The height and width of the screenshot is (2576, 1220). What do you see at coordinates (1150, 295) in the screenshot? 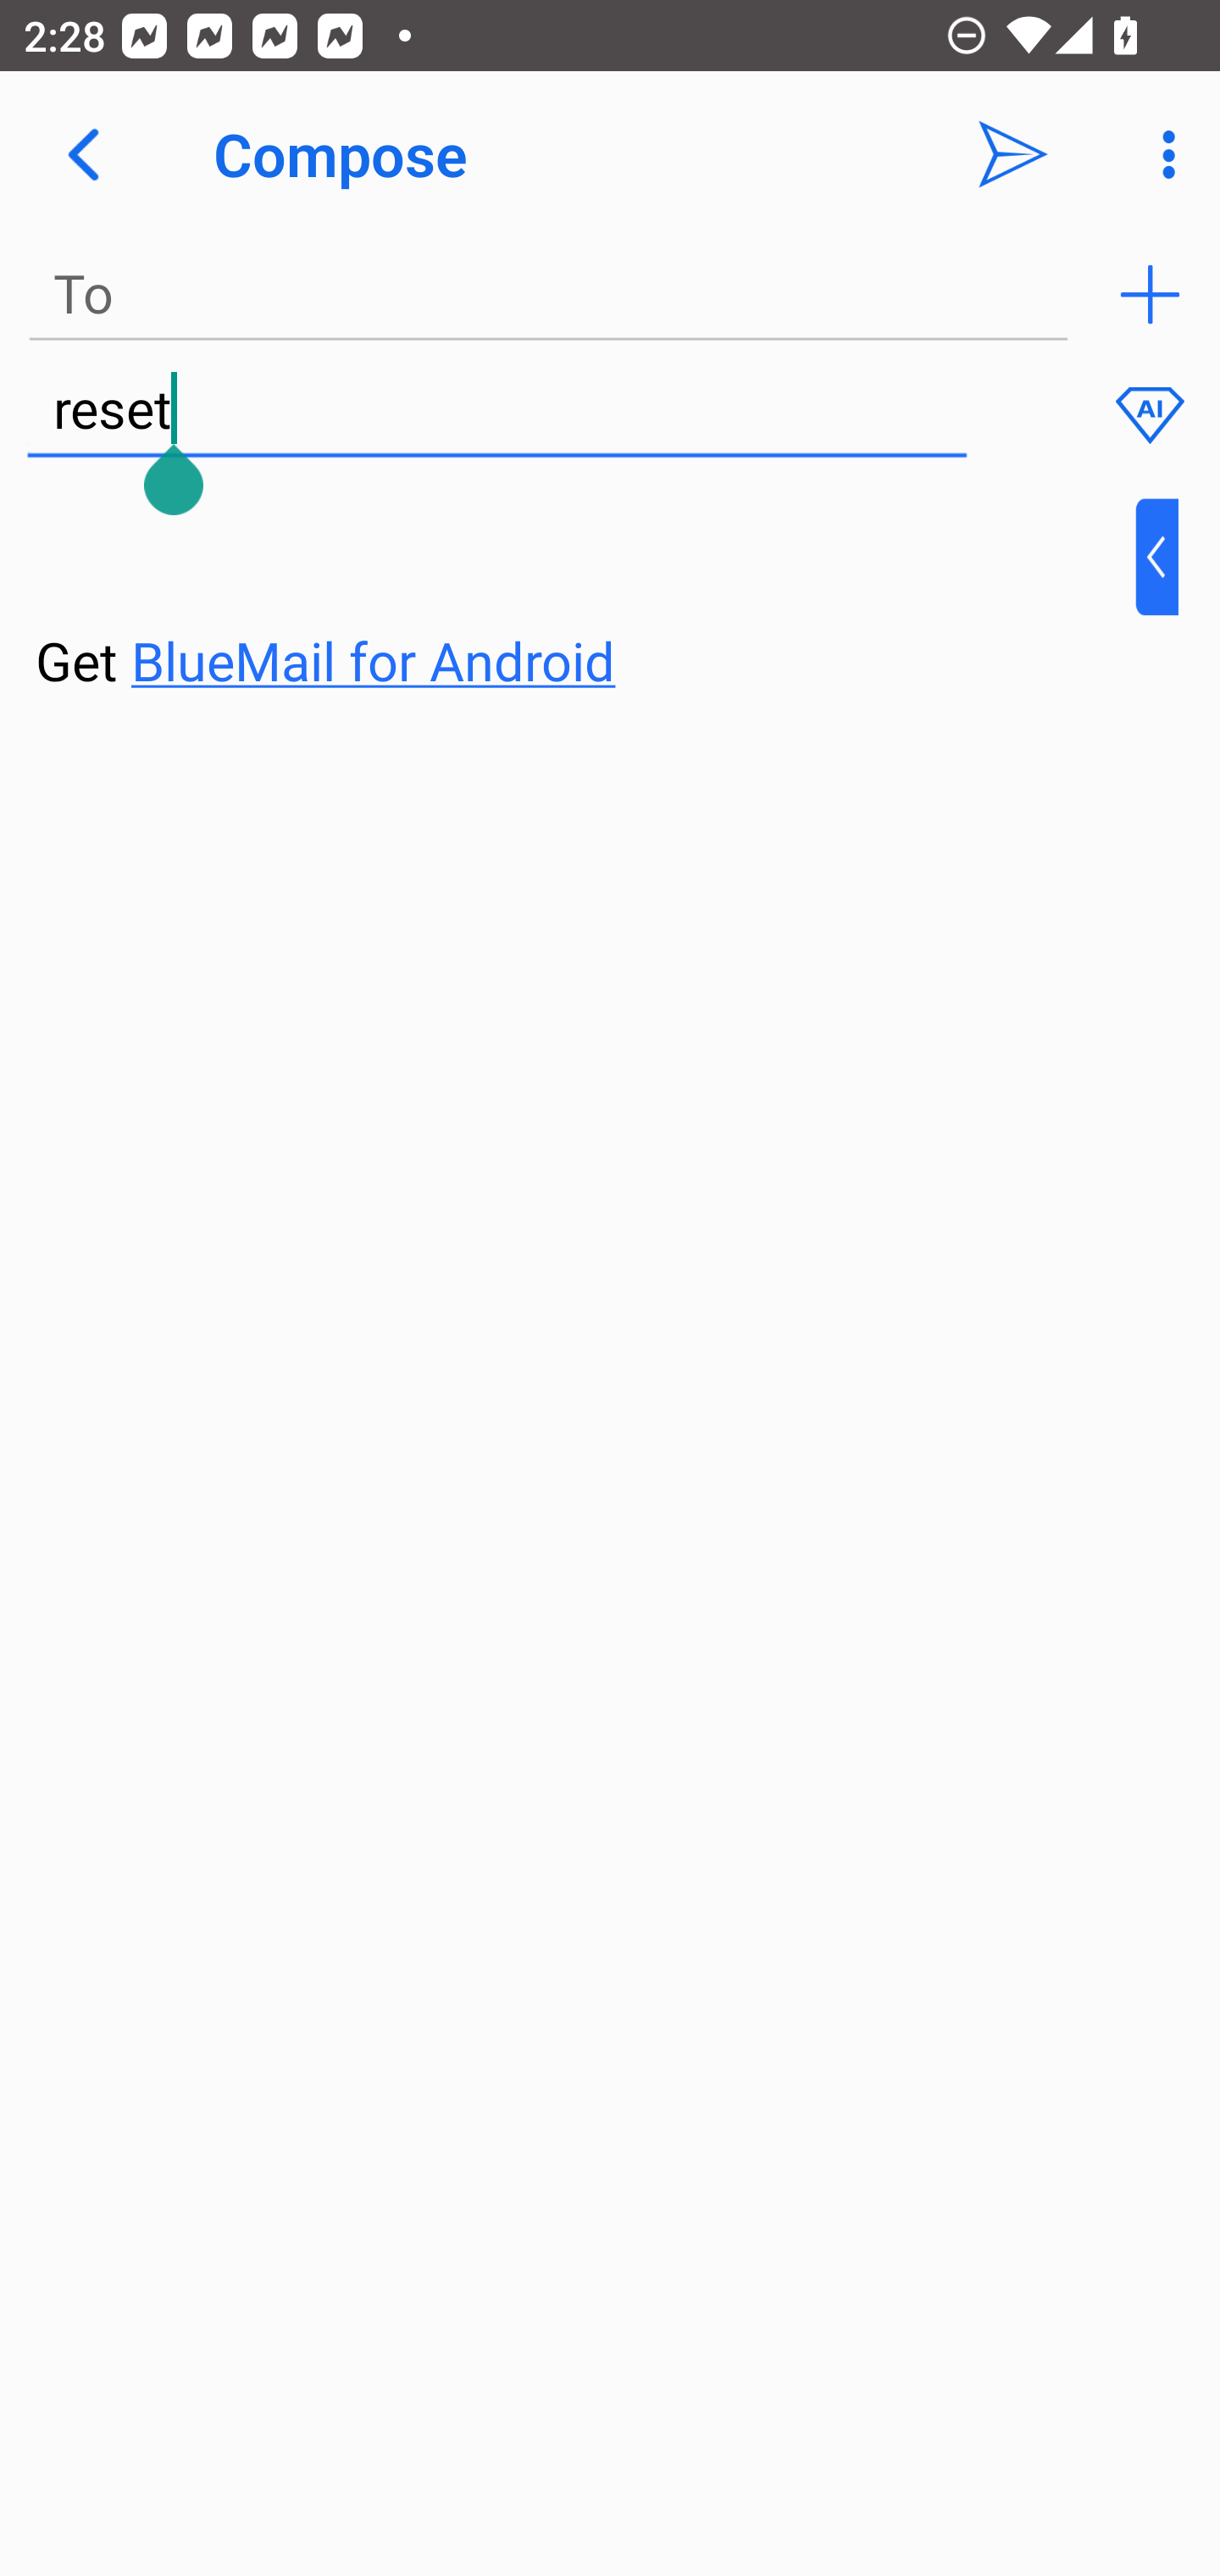
I see `Add recipient (To)` at bounding box center [1150, 295].